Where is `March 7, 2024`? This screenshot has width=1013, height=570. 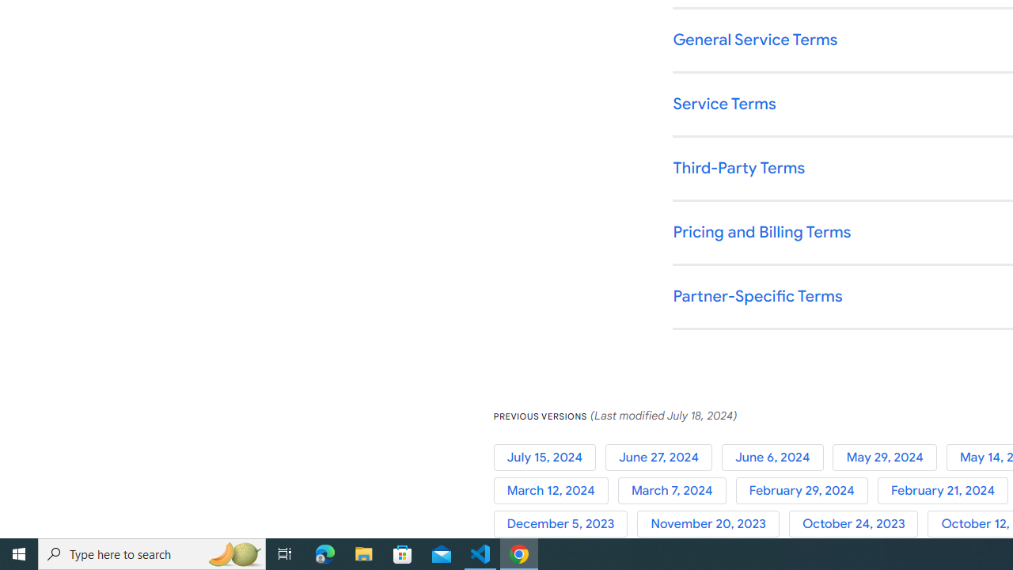
March 7, 2024 is located at coordinates (676, 491).